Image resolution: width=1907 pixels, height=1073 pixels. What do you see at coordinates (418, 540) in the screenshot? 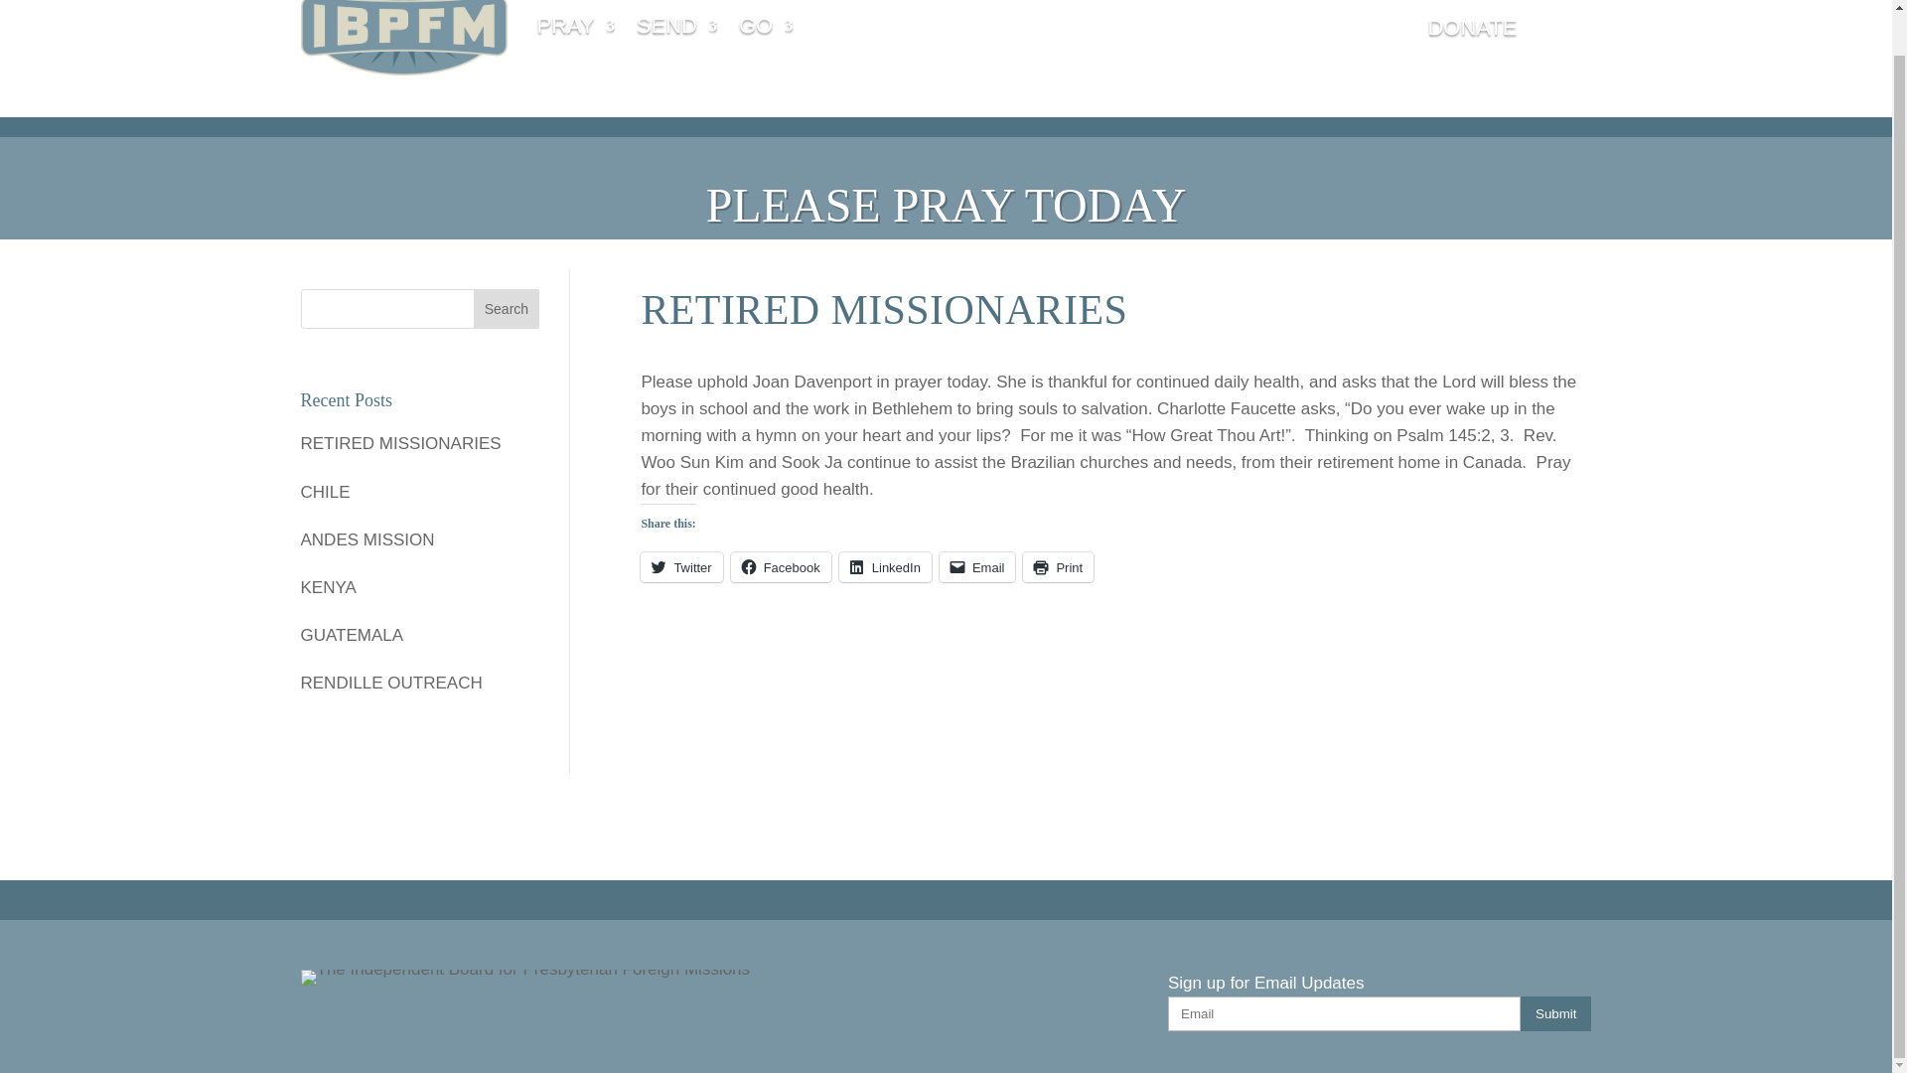
I see `ANDES MISSION` at bounding box center [418, 540].